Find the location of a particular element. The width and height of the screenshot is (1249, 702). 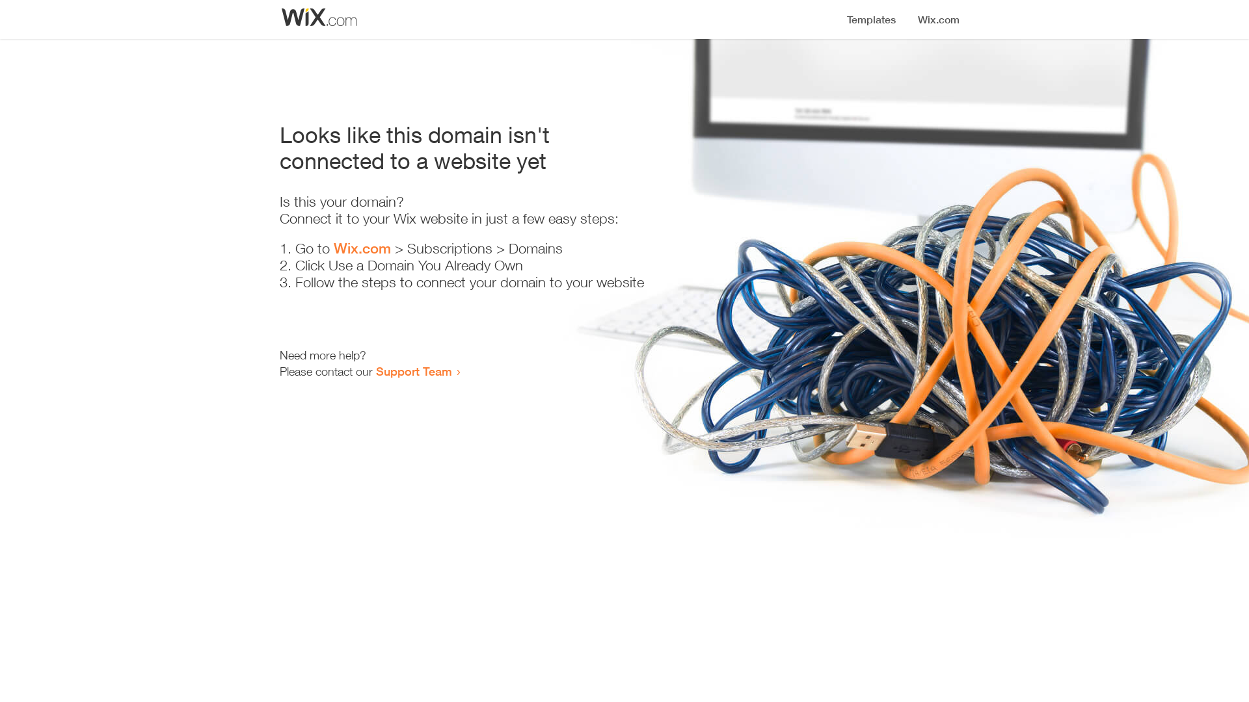

Wix.com is located at coordinates (362, 248).